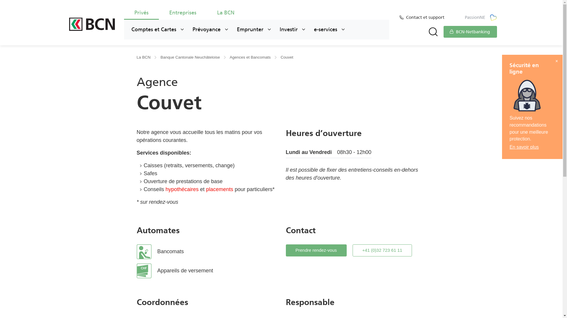 The height and width of the screenshot is (318, 567). What do you see at coordinates (183, 14) in the screenshot?
I see `Entreprises` at bounding box center [183, 14].